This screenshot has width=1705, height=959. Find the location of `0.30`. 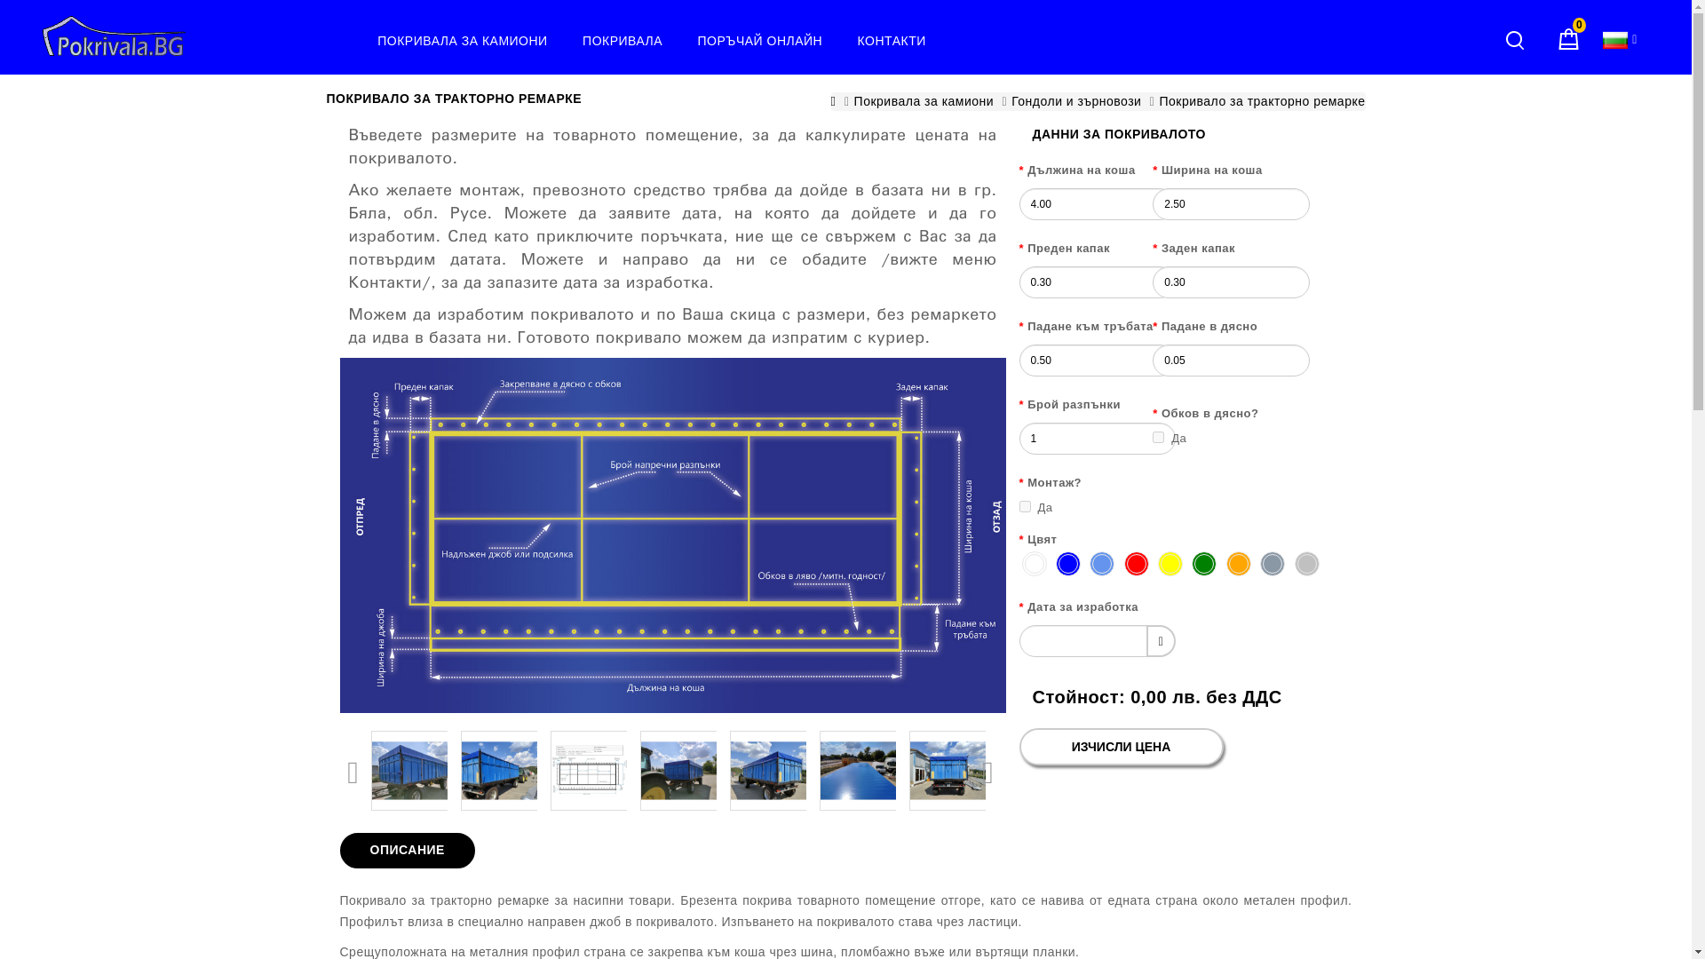

0.30 is located at coordinates (1231, 282).